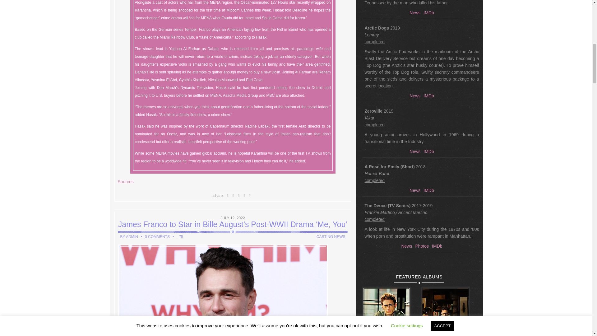 The width and height of the screenshot is (597, 336). Describe the element at coordinates (125, 181) in the screenshot. I see `Sources` at that location.